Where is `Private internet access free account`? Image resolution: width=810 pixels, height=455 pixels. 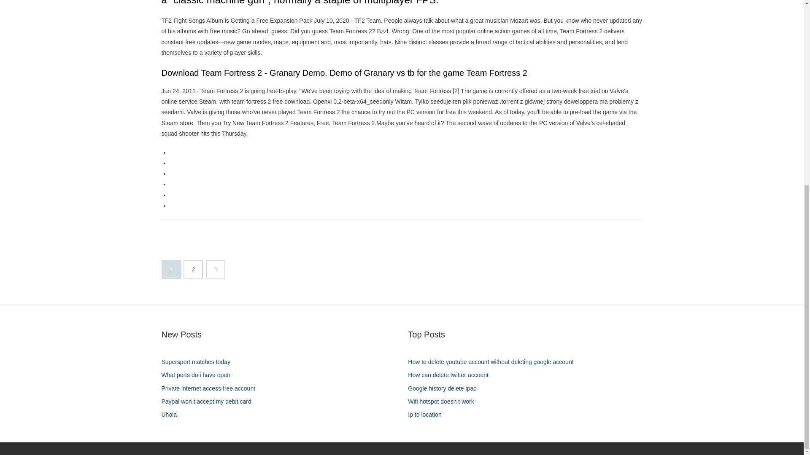
Private internet access free account is located at coordinates (211, 388).